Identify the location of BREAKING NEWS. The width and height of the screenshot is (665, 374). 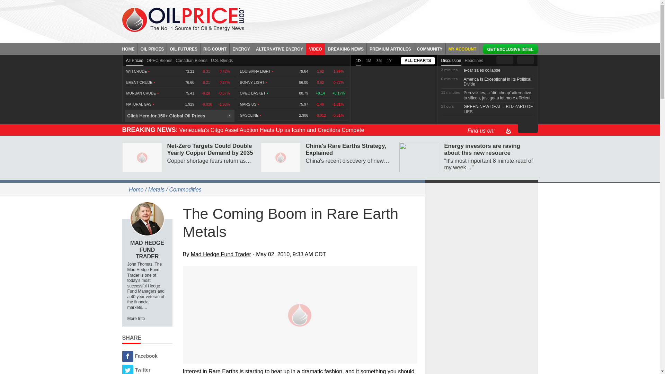
(346, 48).